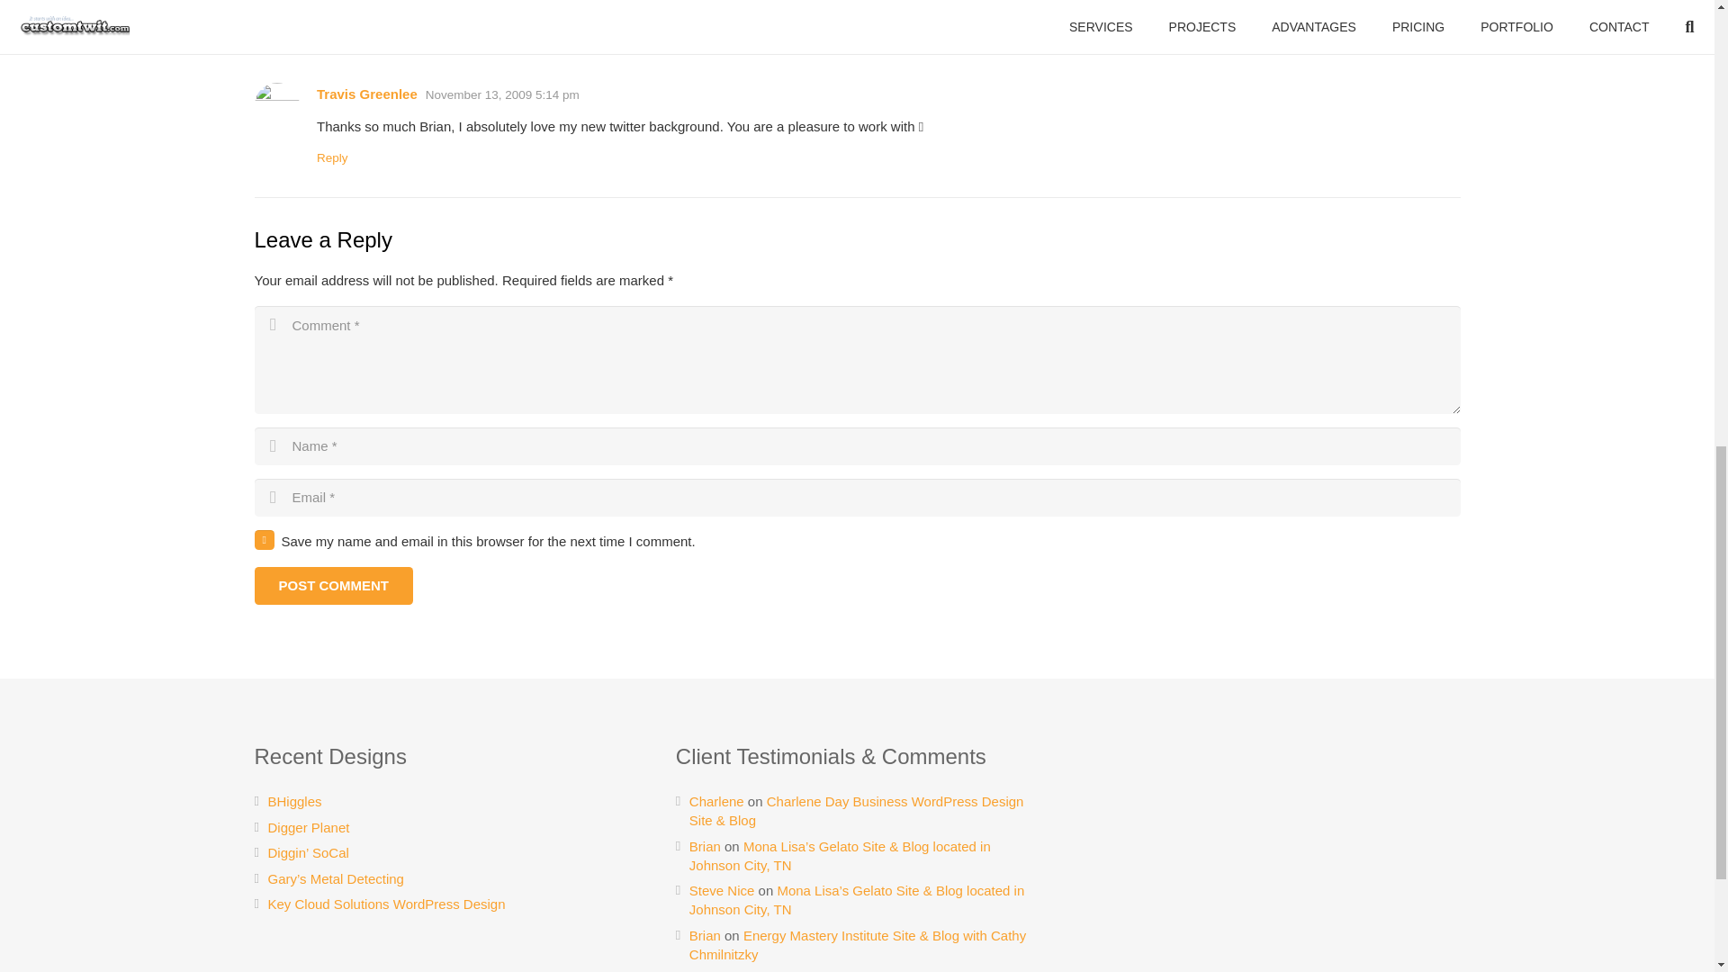 The image size is (1728, 972). Describe the element at coordinates (387, 904) in the screenshot. I see `Key Cloud Solutions WordPress Design` at that location.